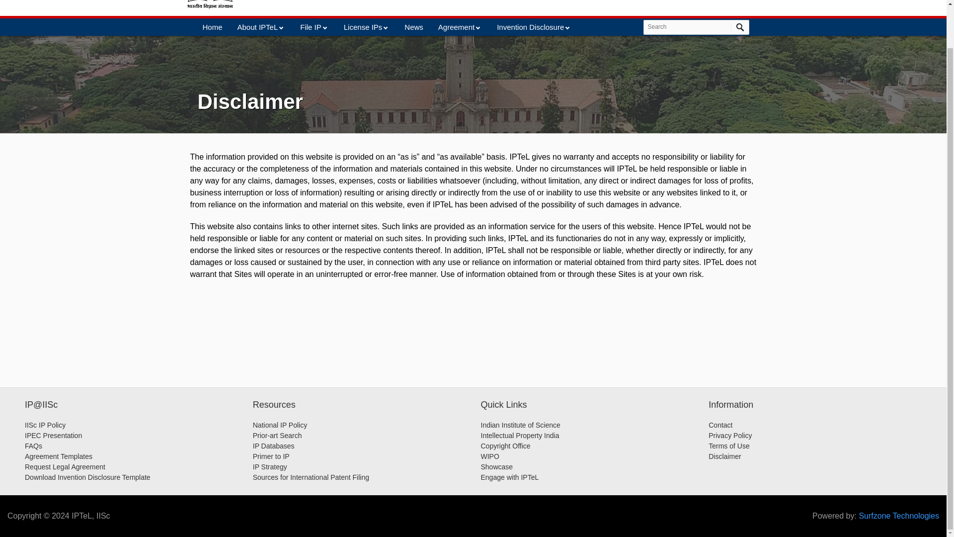 The height and width of the screenshot is (537, 954). I want to click on National IP Policy, so click(280, 425).